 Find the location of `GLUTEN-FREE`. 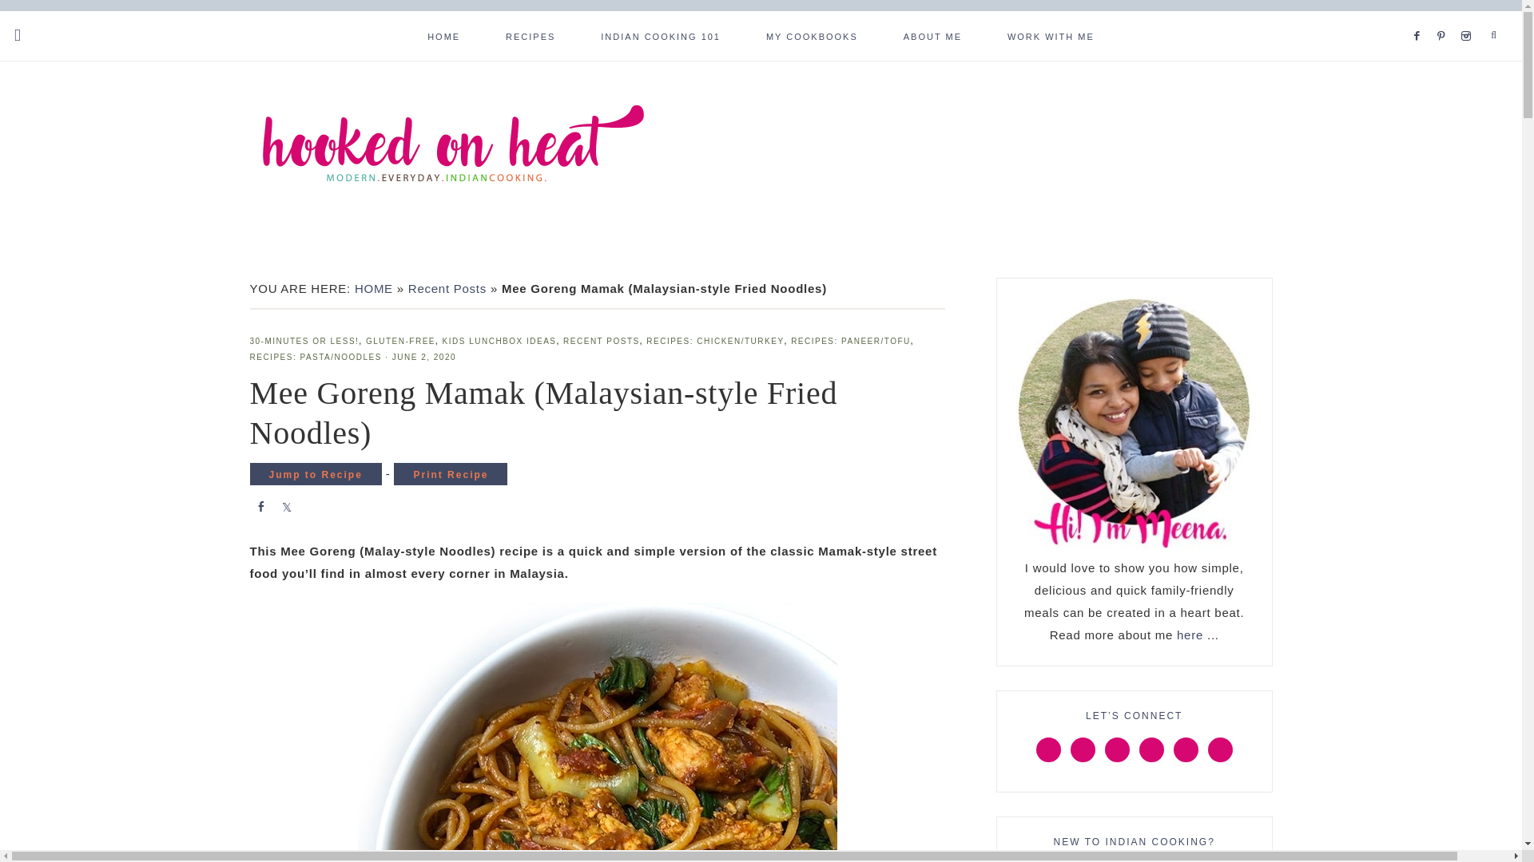

GLUTEN-FREE is located at coordinates (401, 342).